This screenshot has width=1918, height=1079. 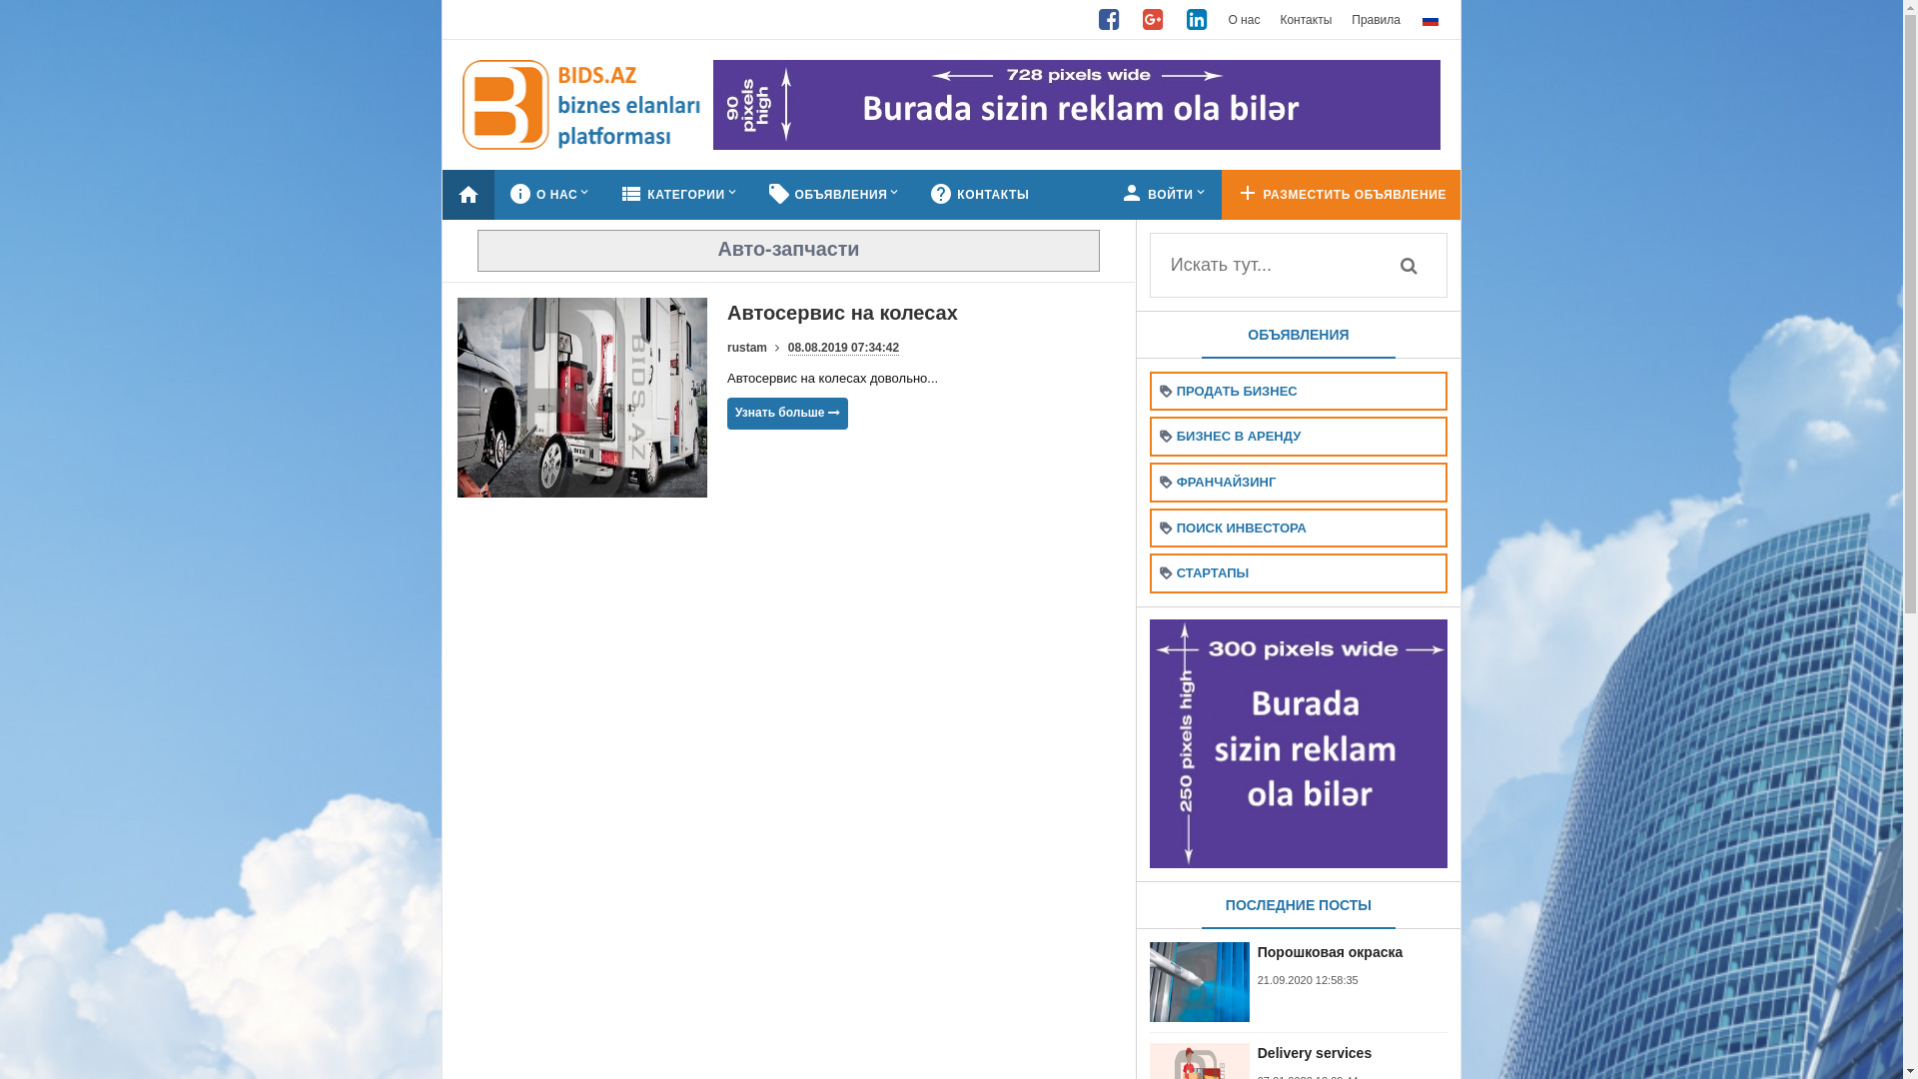 I want to click on rustam, so click(x=747, y=348).